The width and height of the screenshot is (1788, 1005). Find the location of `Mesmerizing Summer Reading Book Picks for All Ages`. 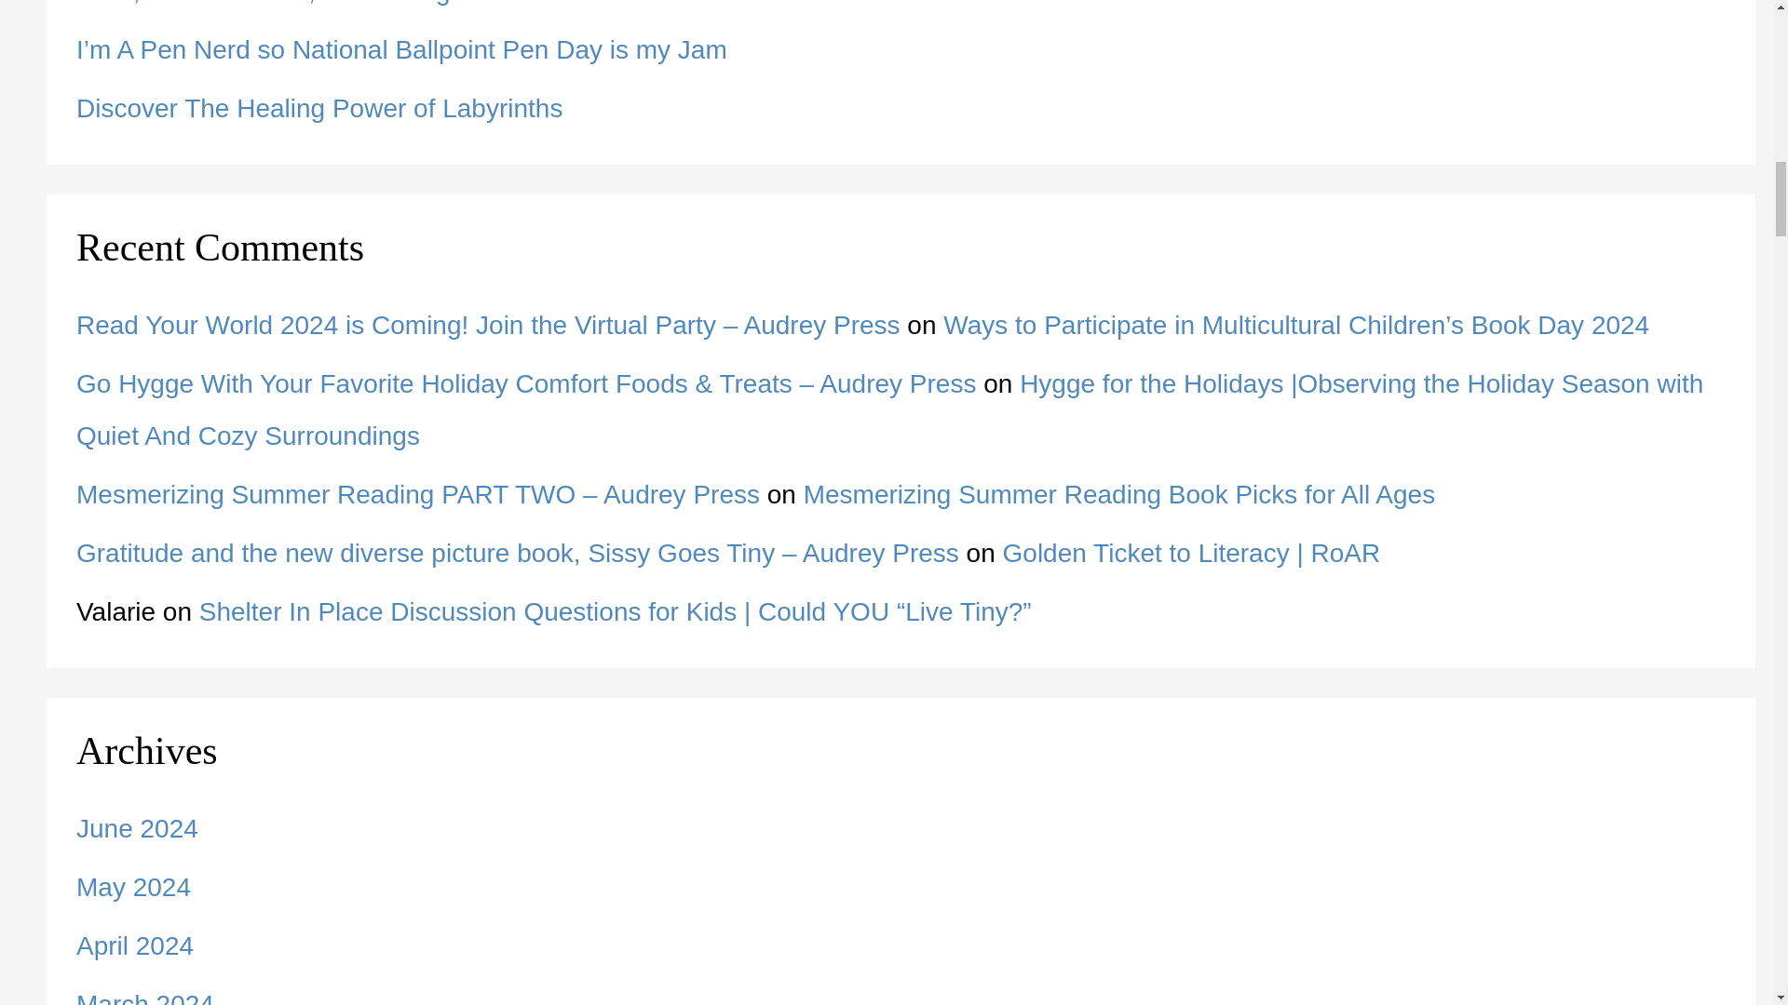

Mesmerizing Summer Reading Book Picks for All Ages is located at coordinates (1119, 494).